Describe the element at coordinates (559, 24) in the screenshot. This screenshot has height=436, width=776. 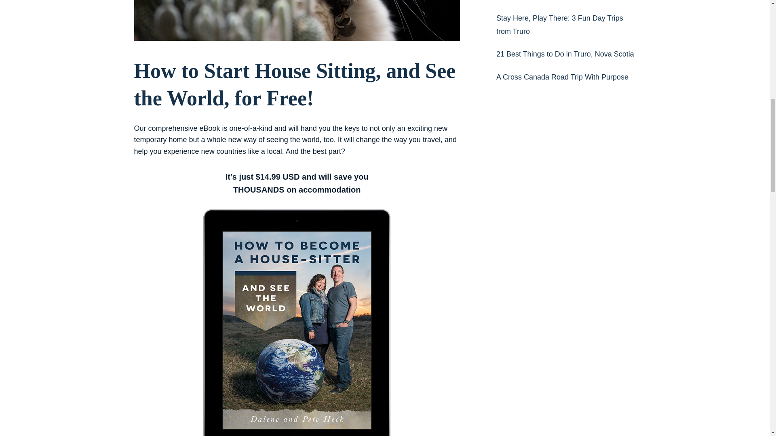
I see `Stay Here, Play There: 3 Fun Day Trips from Truro` at that location.